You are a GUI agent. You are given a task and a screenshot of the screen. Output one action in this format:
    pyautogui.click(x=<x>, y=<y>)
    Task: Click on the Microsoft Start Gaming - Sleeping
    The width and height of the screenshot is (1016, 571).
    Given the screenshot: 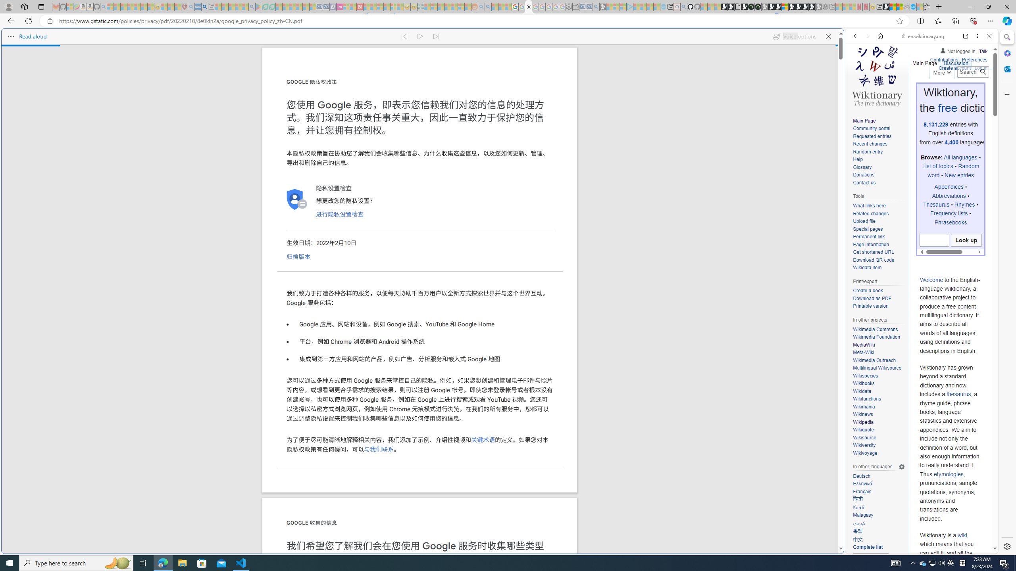 What is the action you would take?
    pyautogui.click(x=603, y=7)
    